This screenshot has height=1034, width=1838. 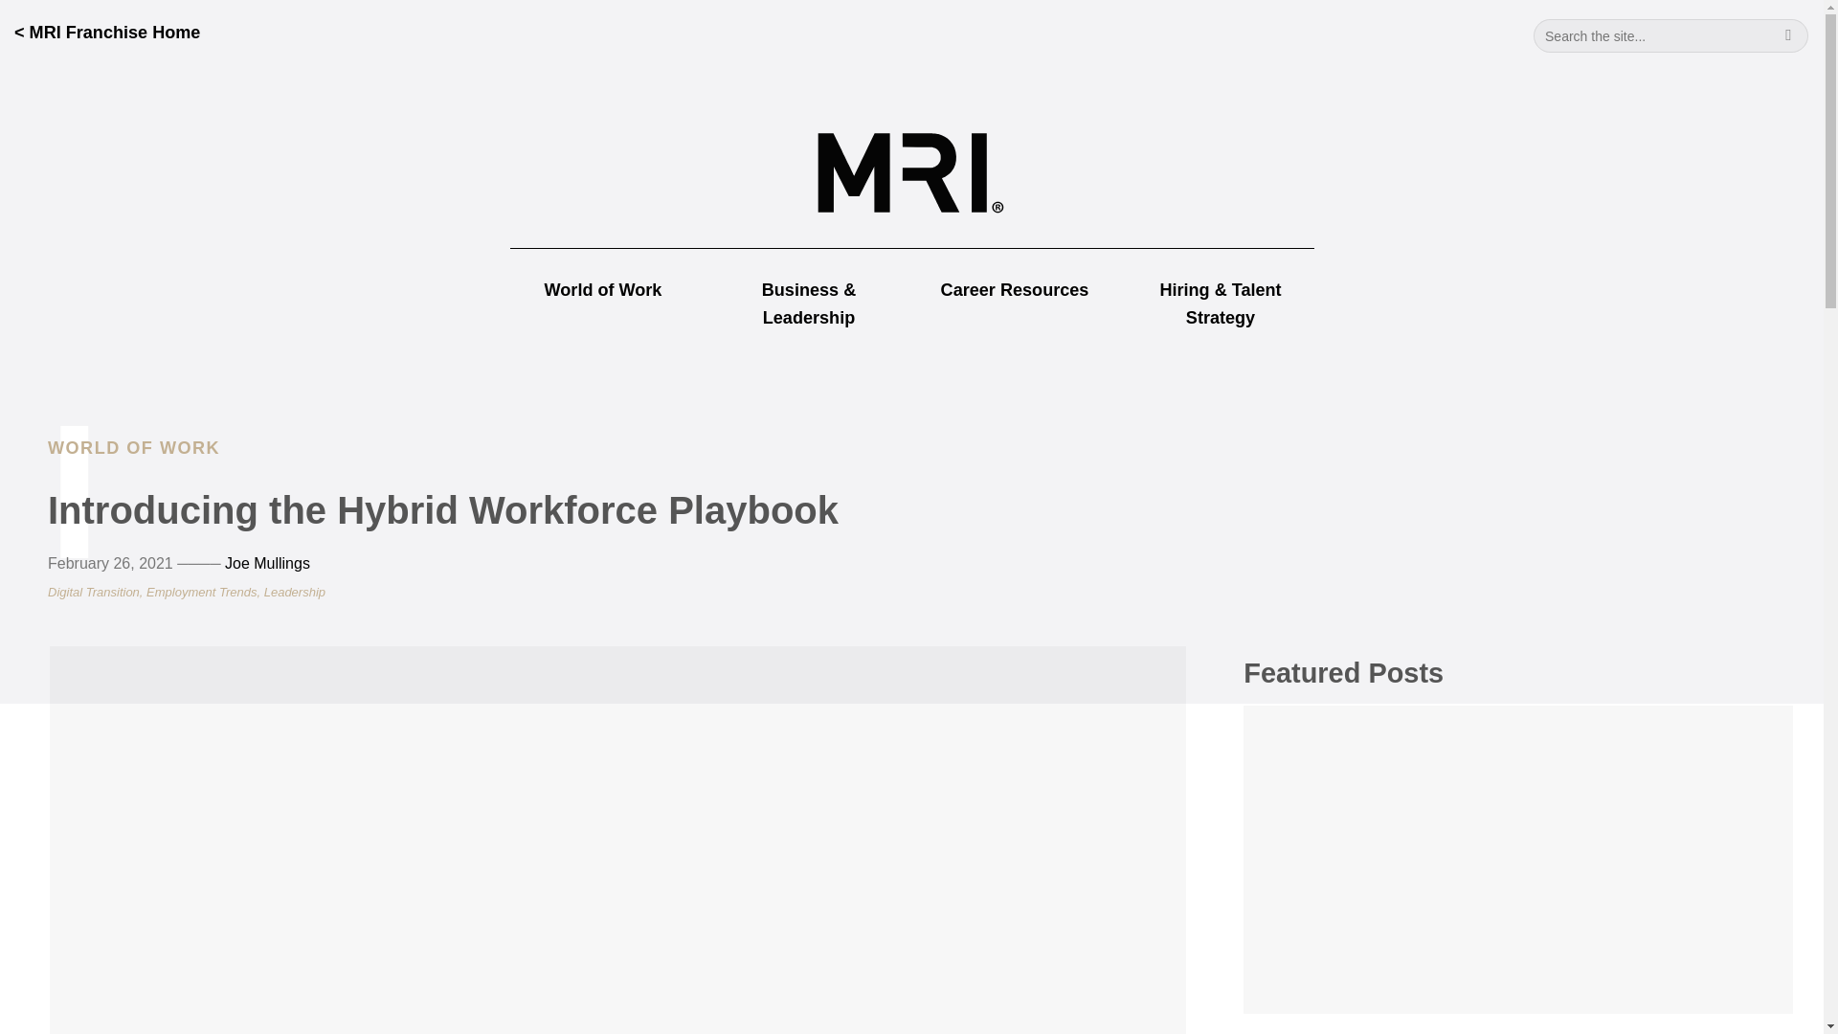 I want to click on Leadership, so click(x=295, y=592).